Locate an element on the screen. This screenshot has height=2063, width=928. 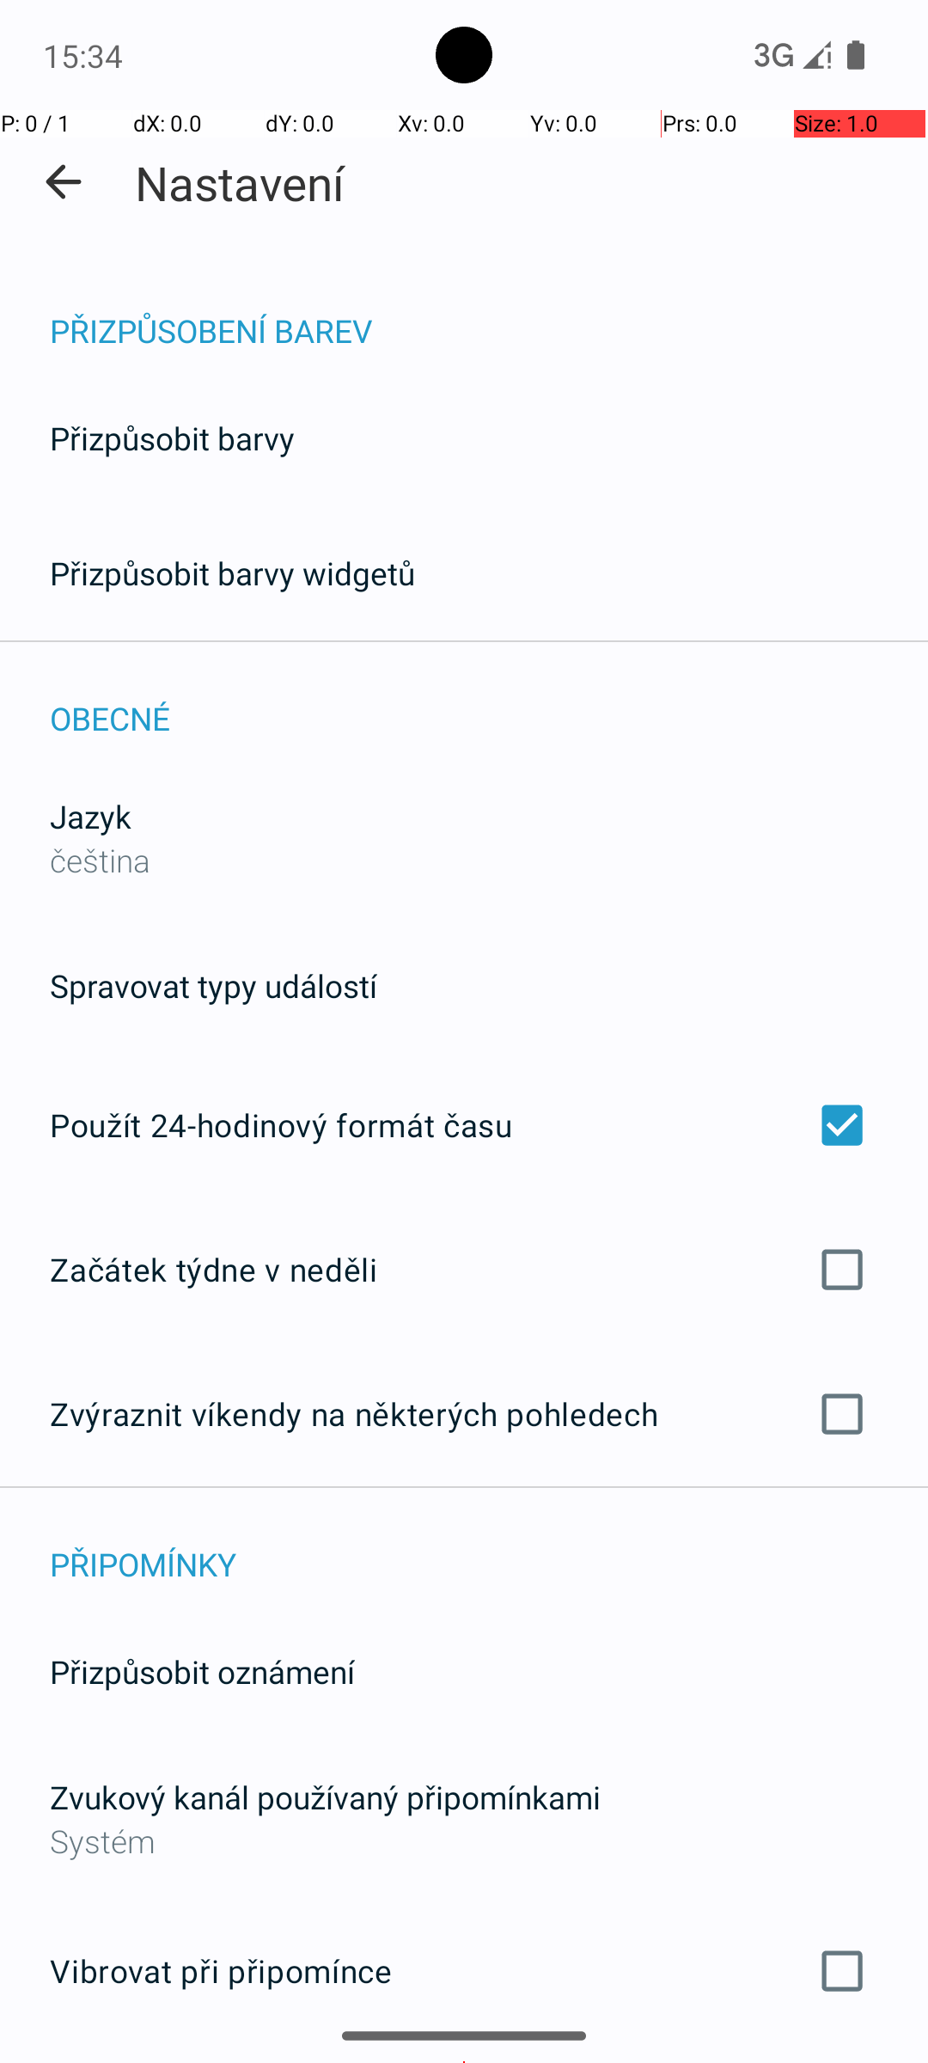
Přizpůsobit barvy is located at coordinates (173, 438).